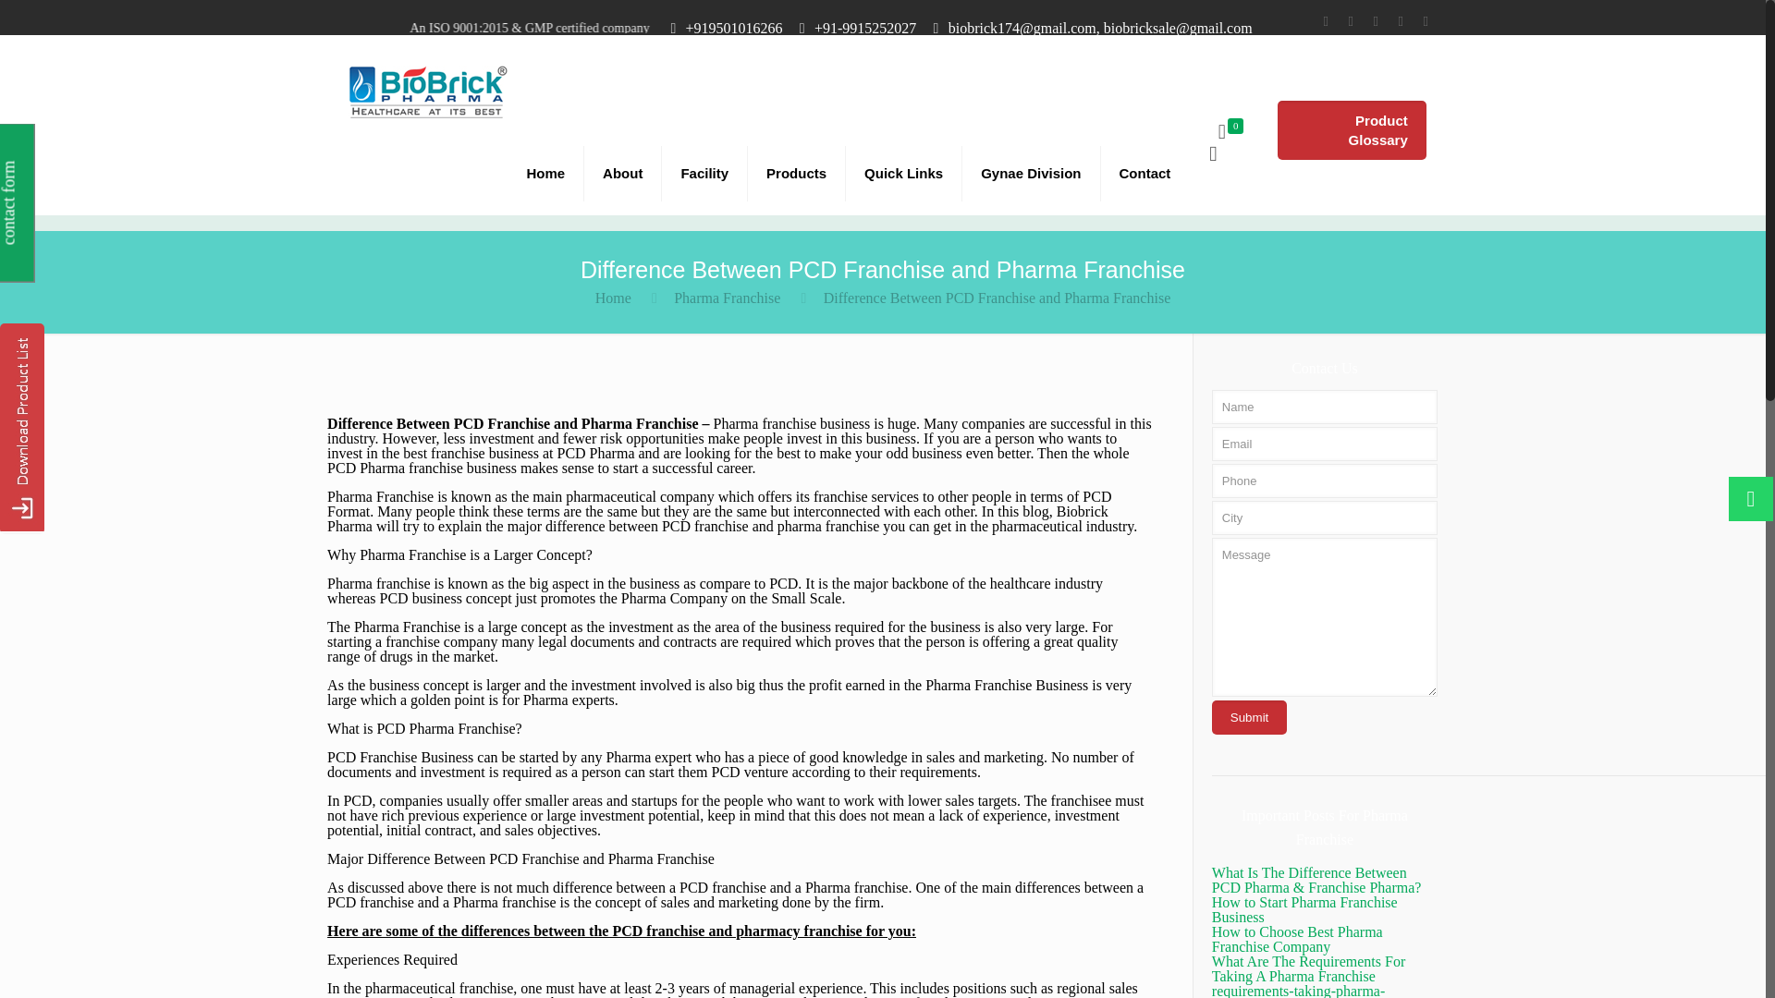  I want to click on Contact, so click(1145, 174).